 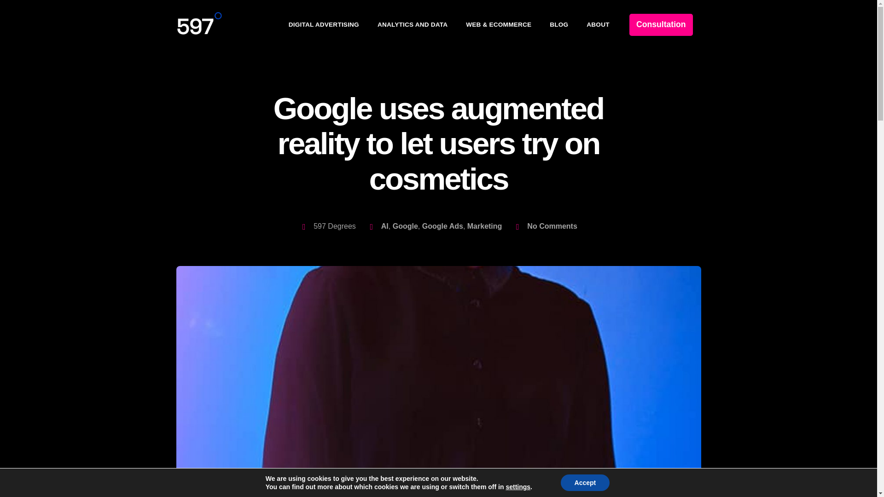 I want to click on No Comments, so click(x=545, y=226).